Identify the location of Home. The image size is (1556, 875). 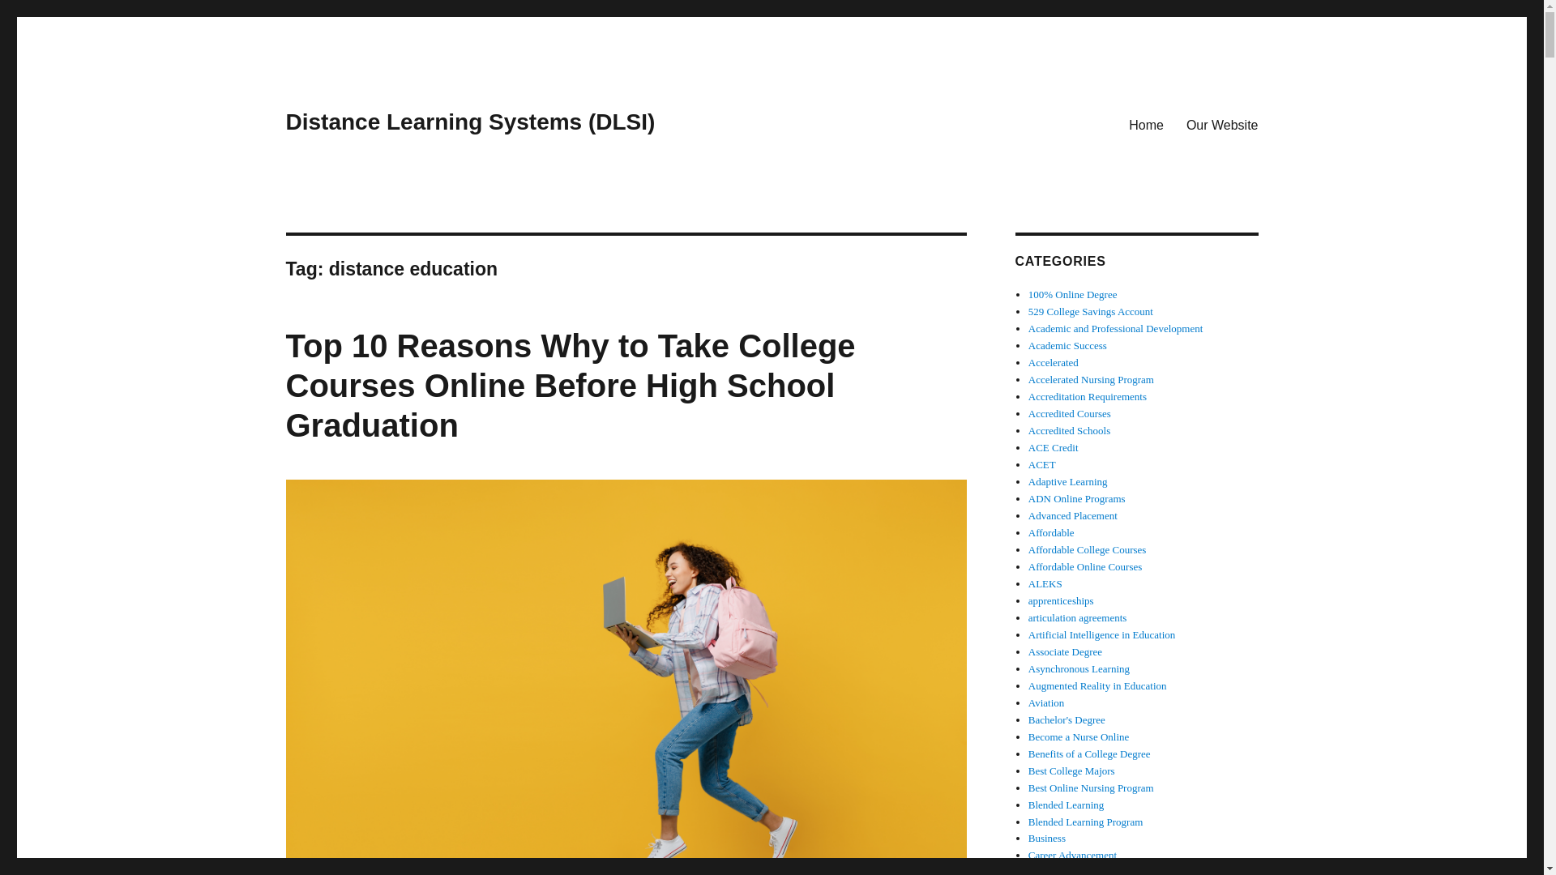
(1146, 124).